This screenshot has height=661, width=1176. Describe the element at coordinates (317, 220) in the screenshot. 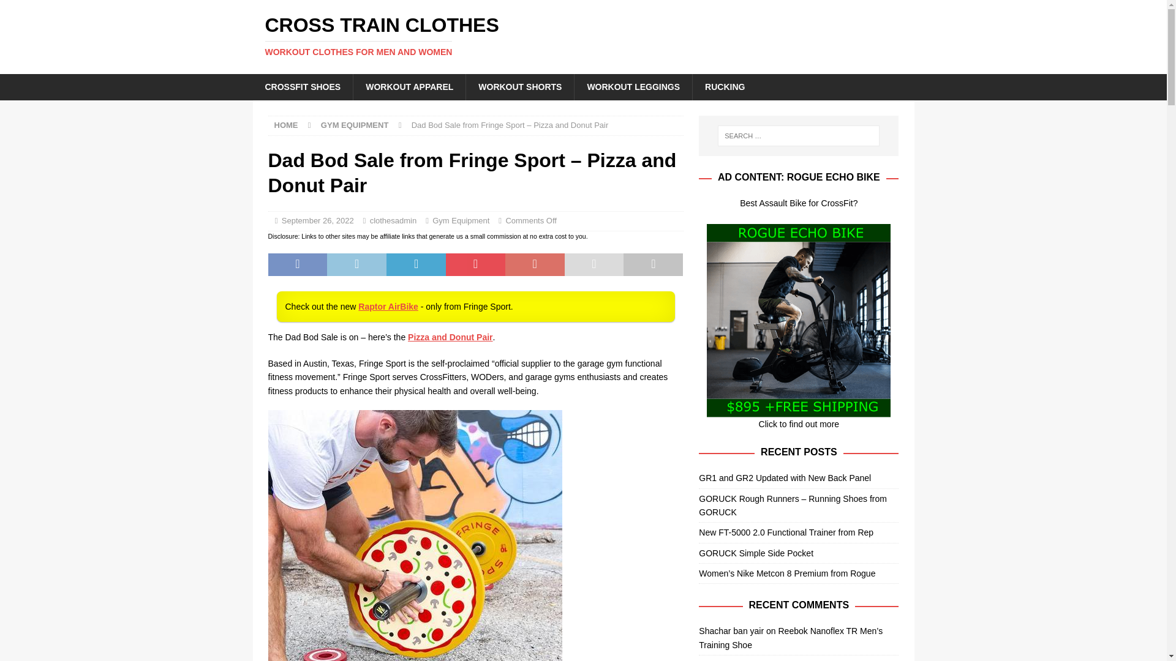

I see `September 26, 2022` at that location.